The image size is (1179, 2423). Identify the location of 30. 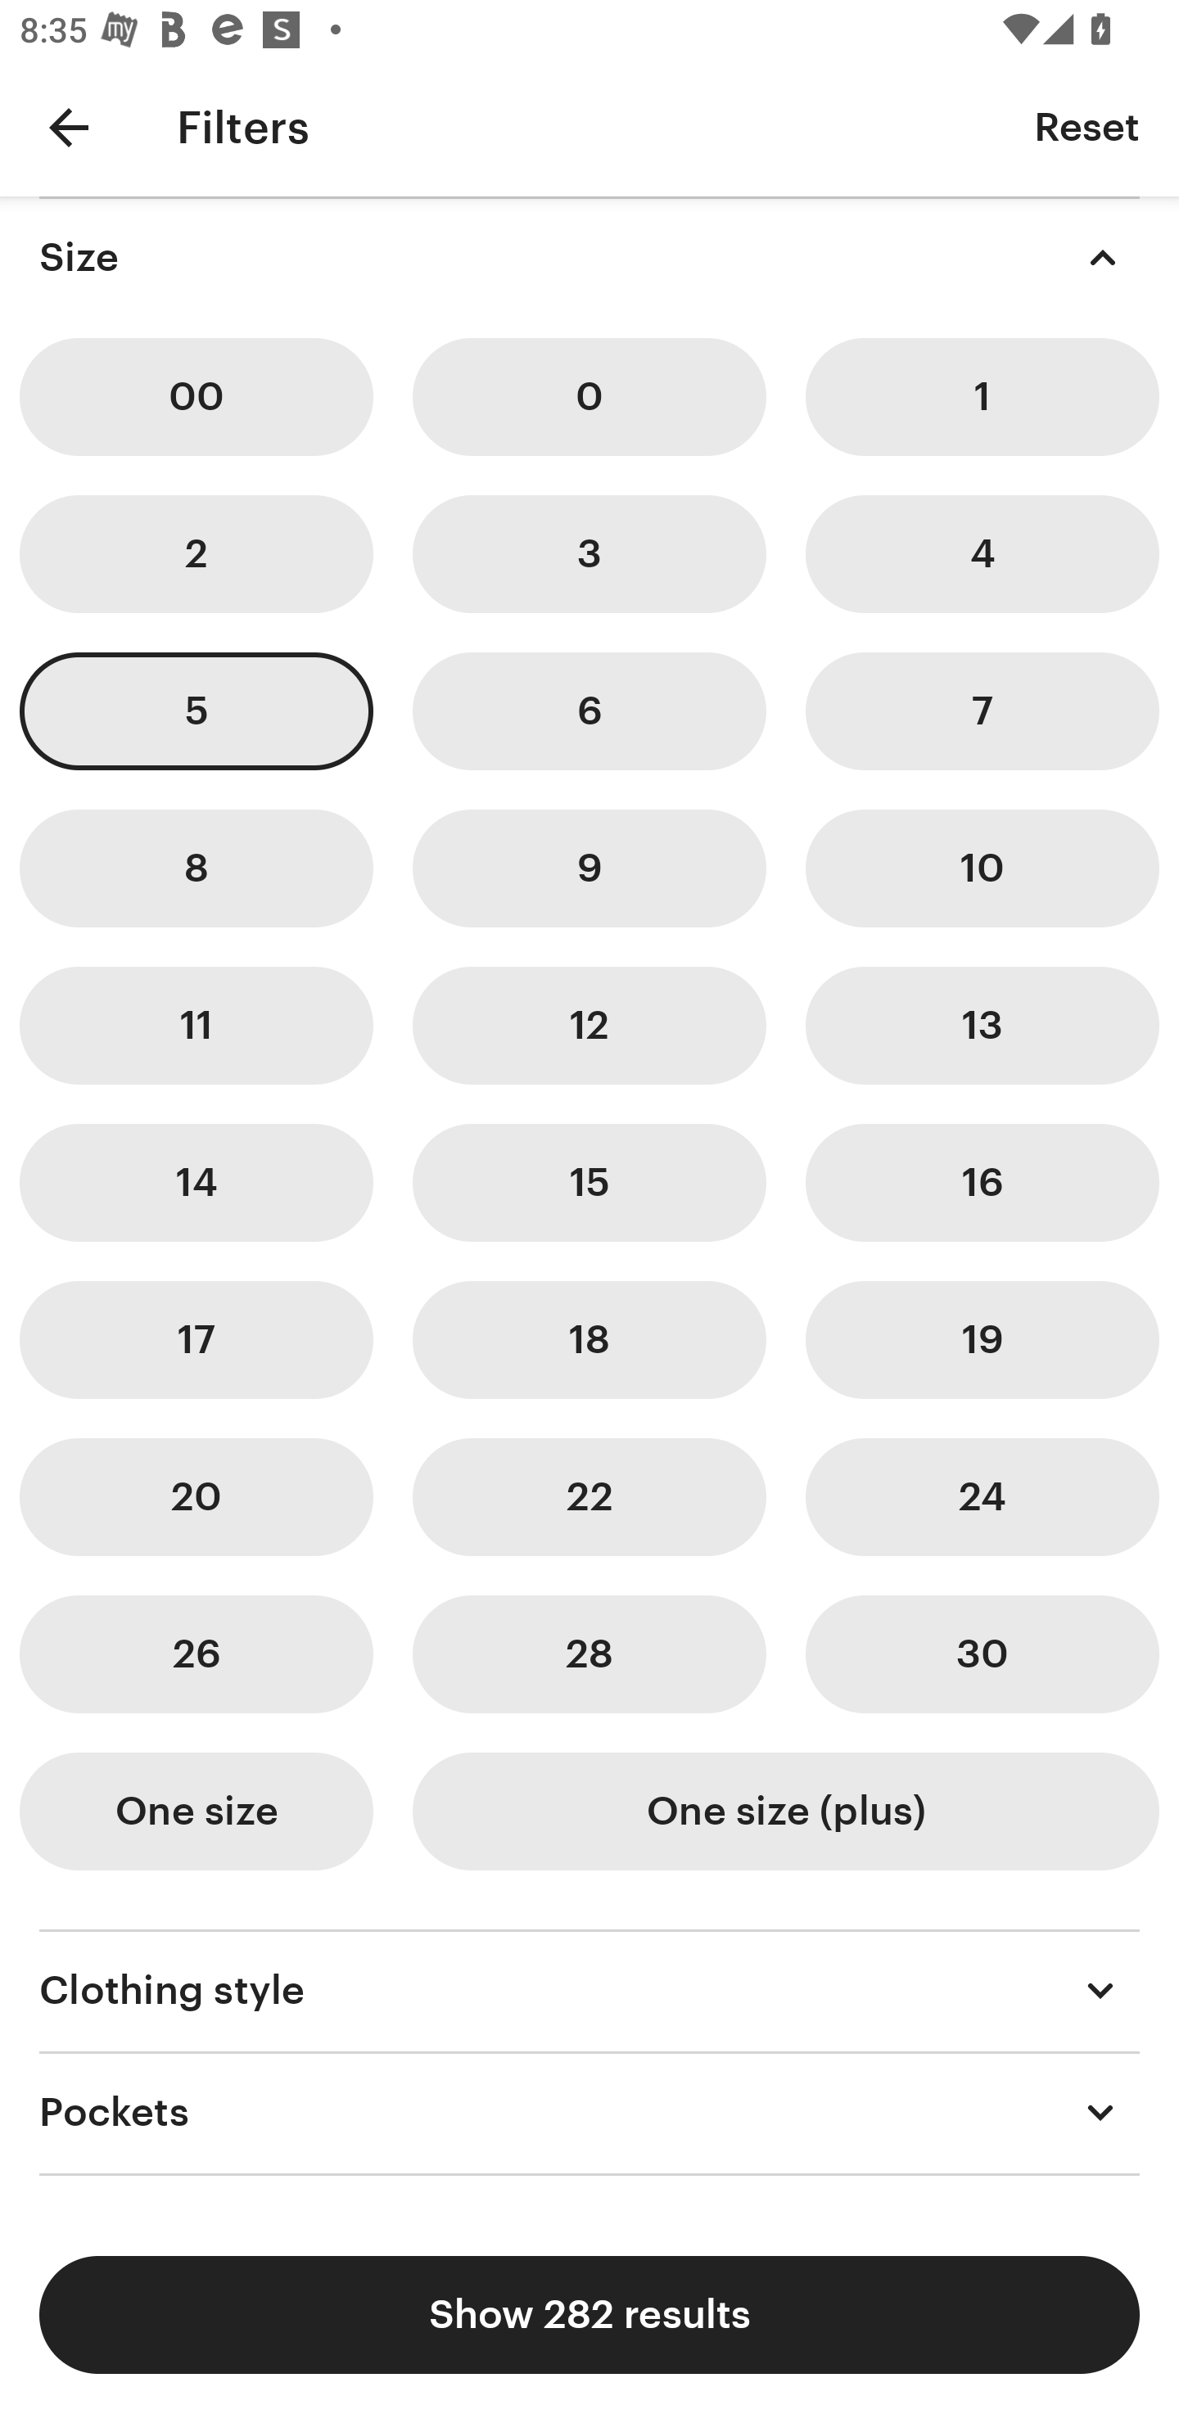
(982, 1654).